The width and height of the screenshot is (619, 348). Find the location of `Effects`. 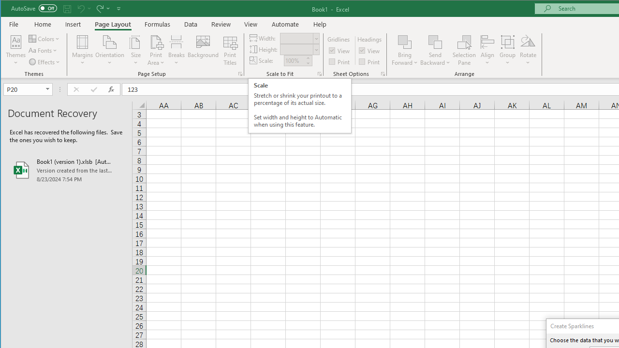

Effects is located at coordinates (45, 62).